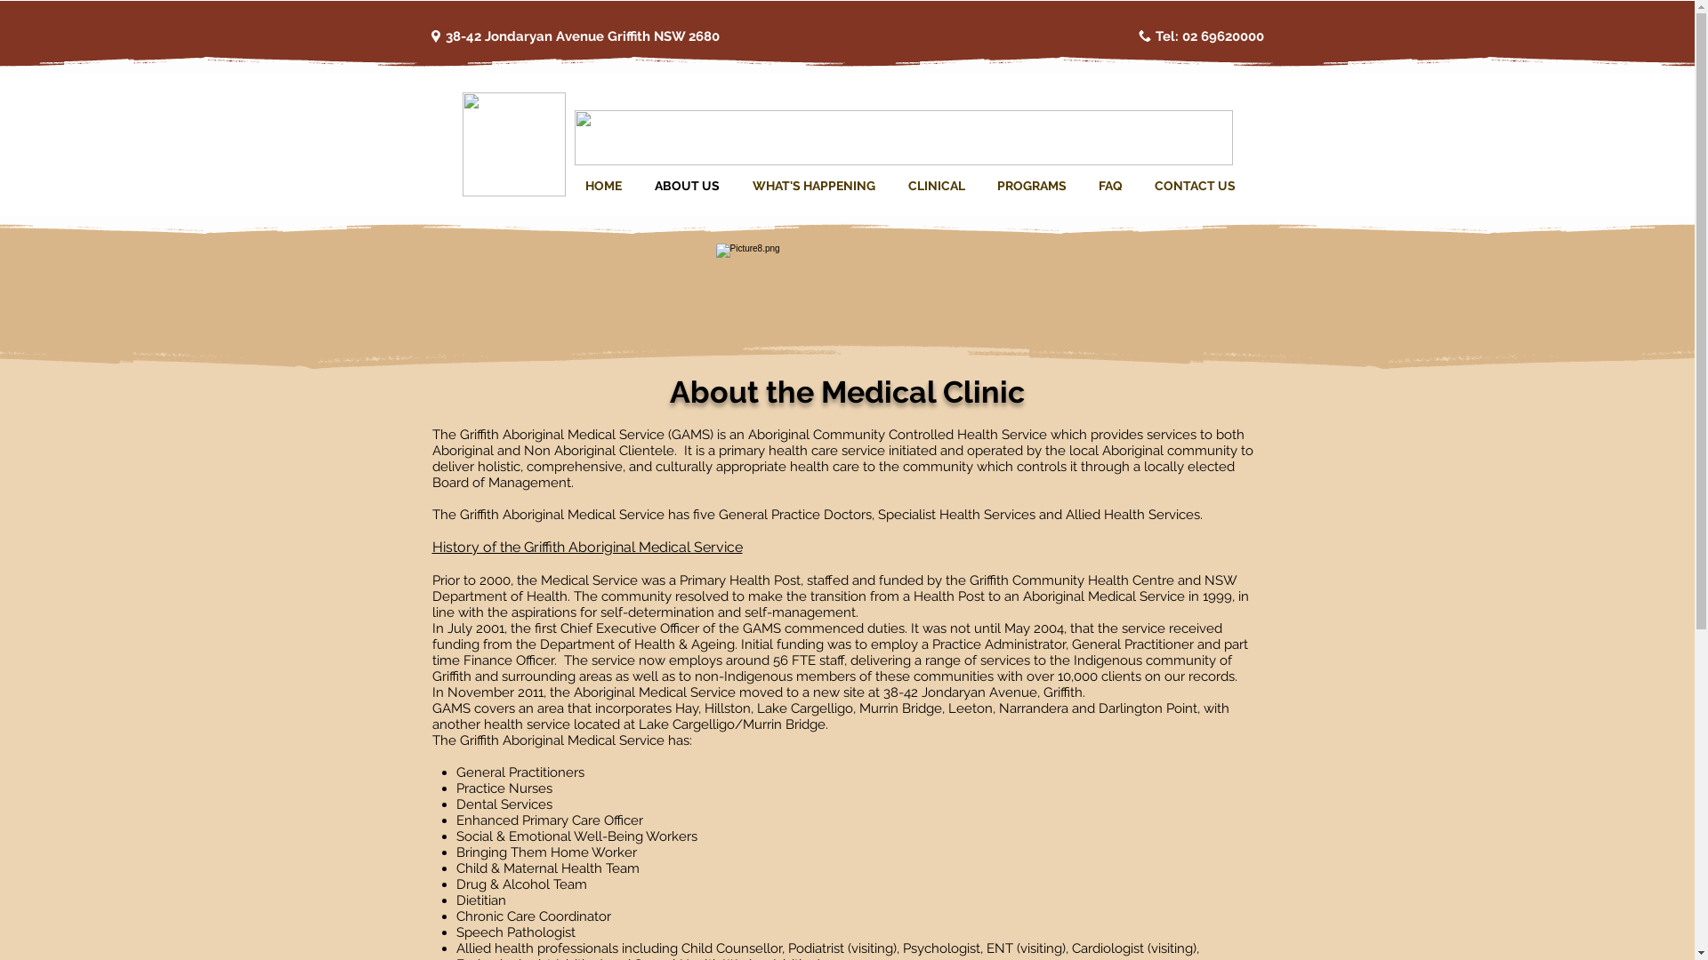 The width and height of the screenshot is (1708, 960). Describe the element at coordinates (936, 187) in the screenshot. I see `CLINICAL` at that location.